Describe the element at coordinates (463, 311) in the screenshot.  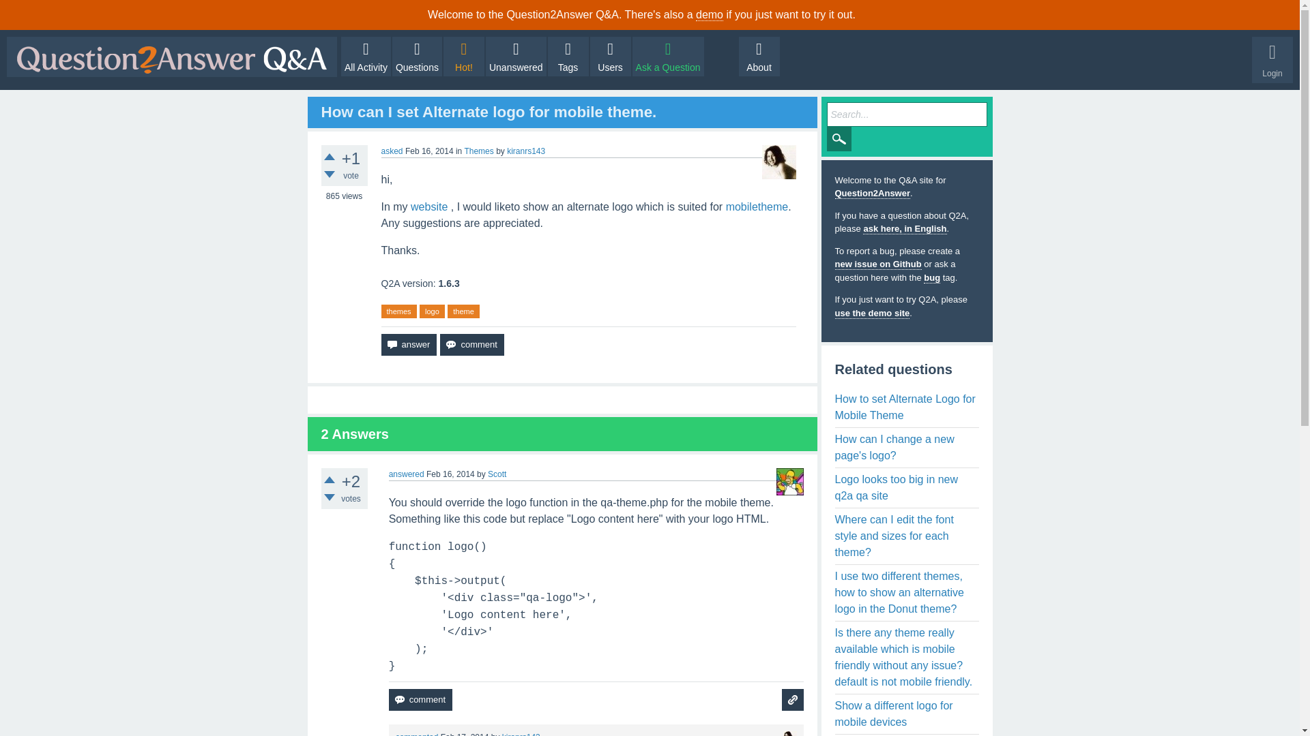
I see `theme` at that location.